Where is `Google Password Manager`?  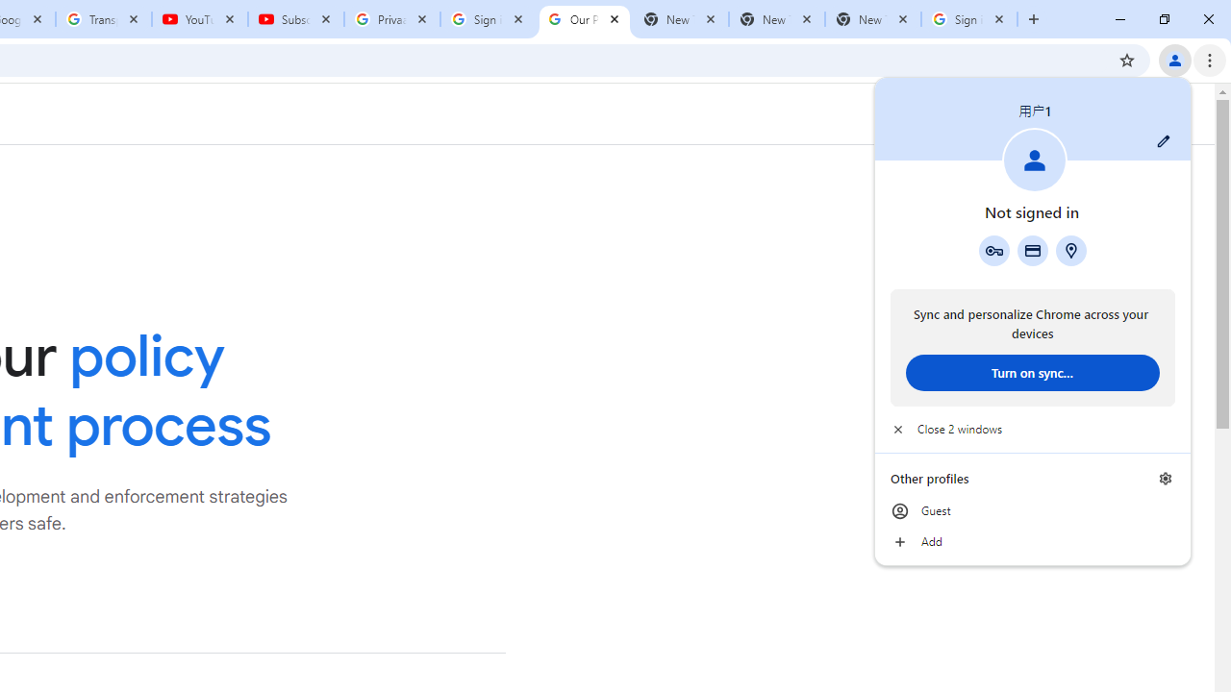
Google Password Manager is located at coordinates (993, 250).